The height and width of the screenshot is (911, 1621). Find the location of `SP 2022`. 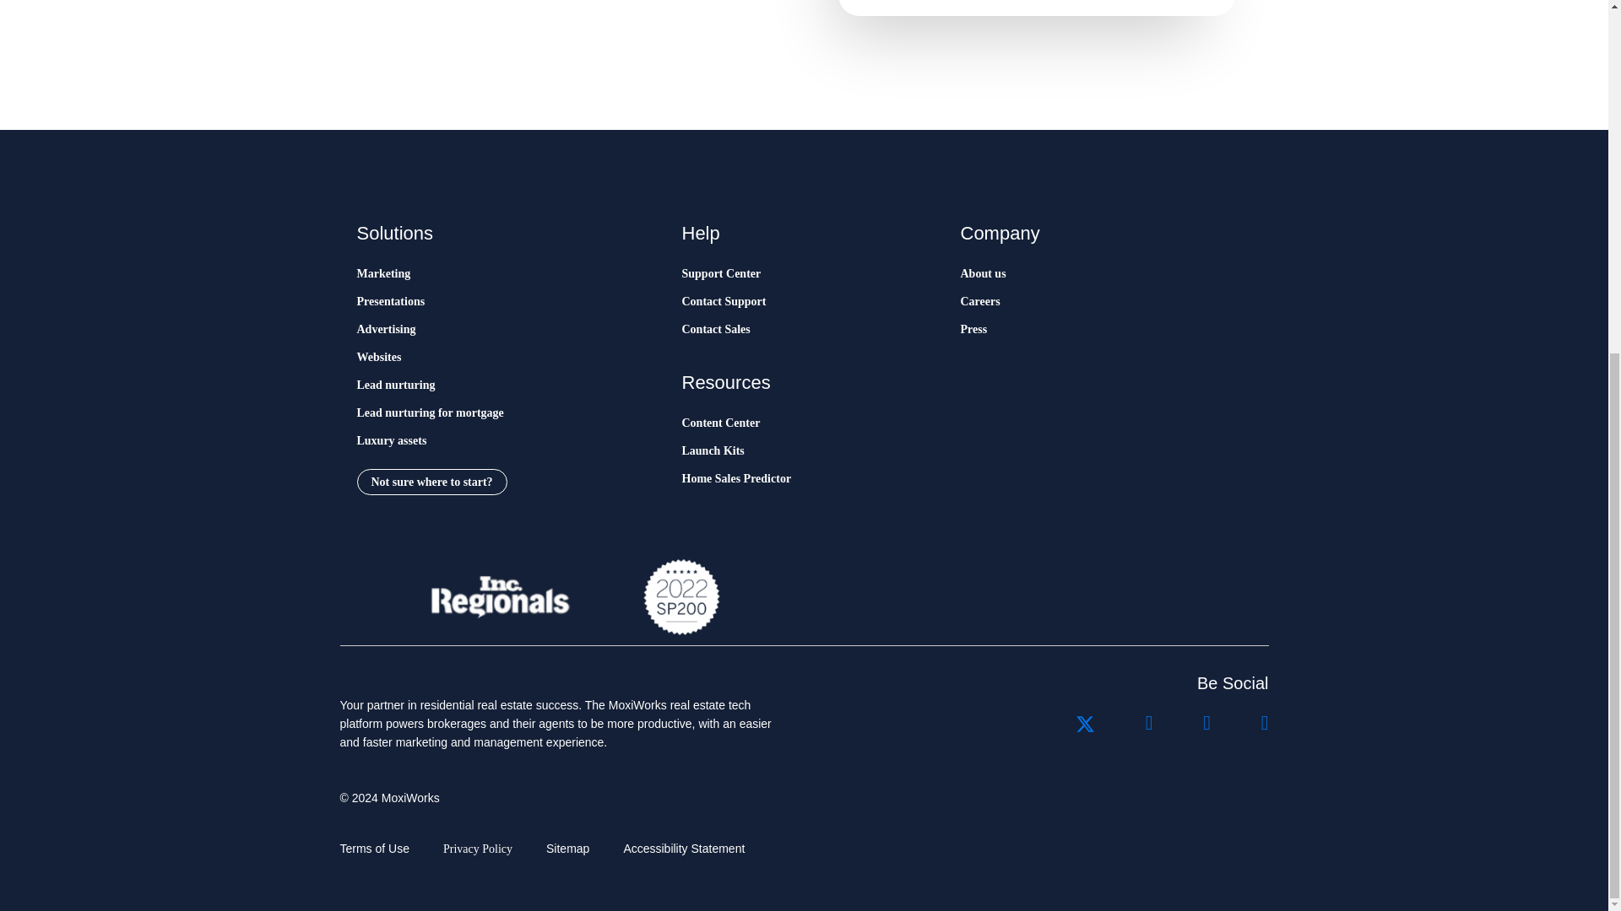

SP 2022 is located at coordinates (682, 596).